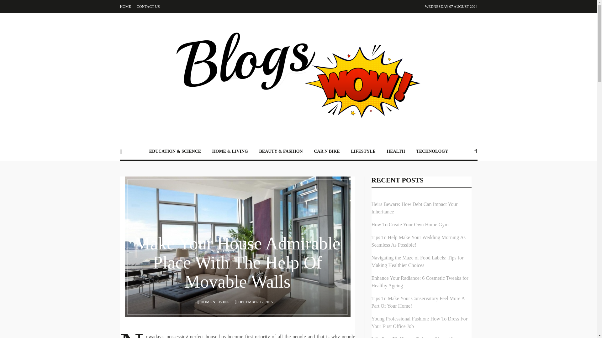 The width and height of the screenshot is (602, 338). Describe the element at coordinates (326, 151) in the screenshot. I see `CAR N BIKE` at that location.